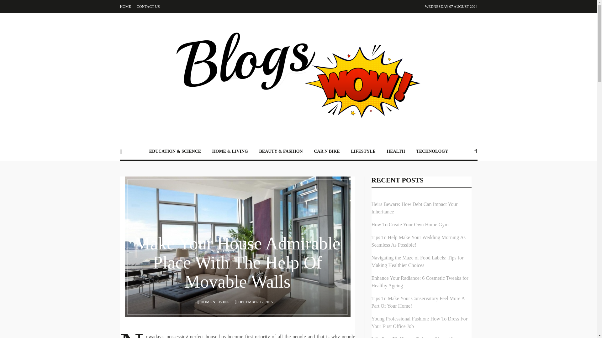 The width and height of the screenshot is (602, 338). Describe the element at coordinates (326, 151) in the screenshot. I see `CAR N BIKE` at that location.